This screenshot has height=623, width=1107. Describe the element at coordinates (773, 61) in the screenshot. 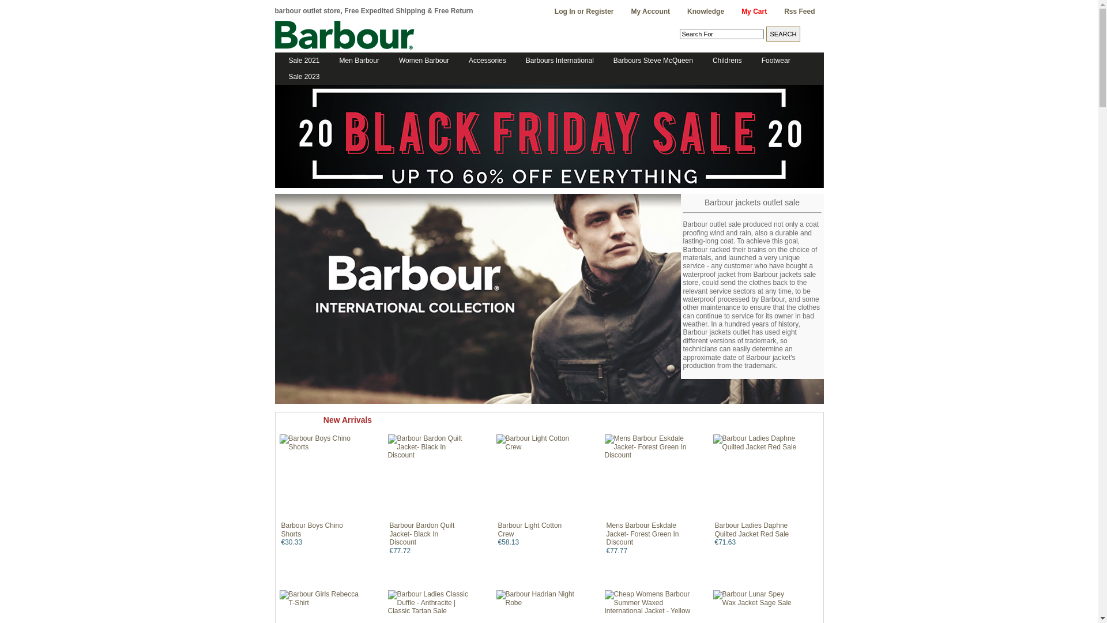

I see `Footwear` at that location.